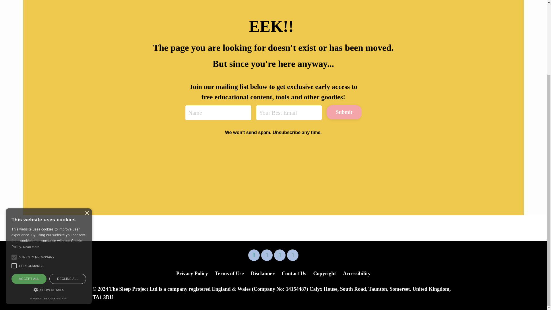  Describe the element at coordinates (262, 273) in the screenshot. I see `Disclaimer` at that location.